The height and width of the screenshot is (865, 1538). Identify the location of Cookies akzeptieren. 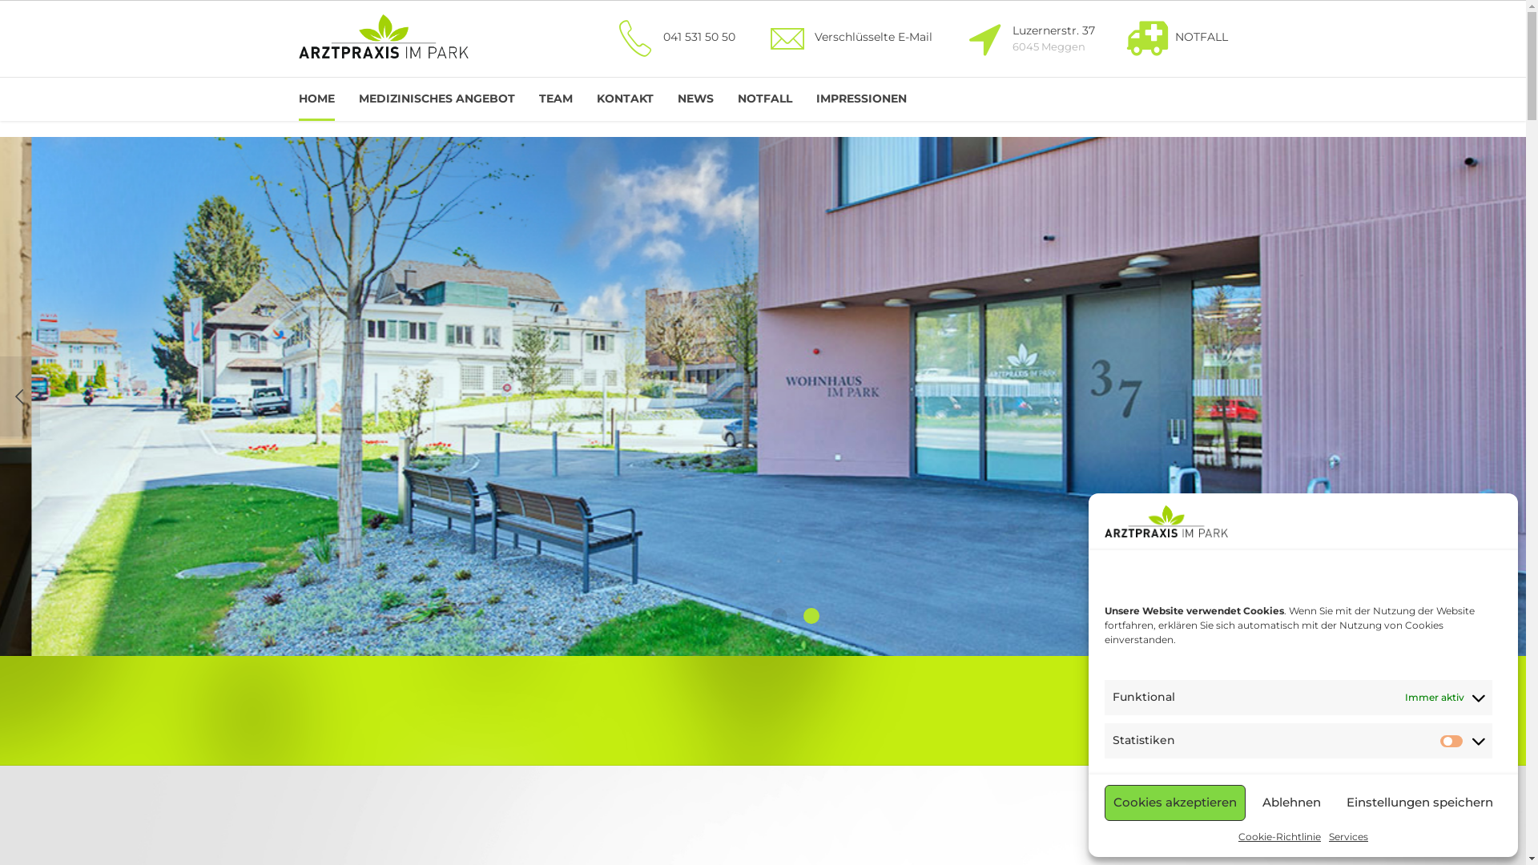
(1175, 803).